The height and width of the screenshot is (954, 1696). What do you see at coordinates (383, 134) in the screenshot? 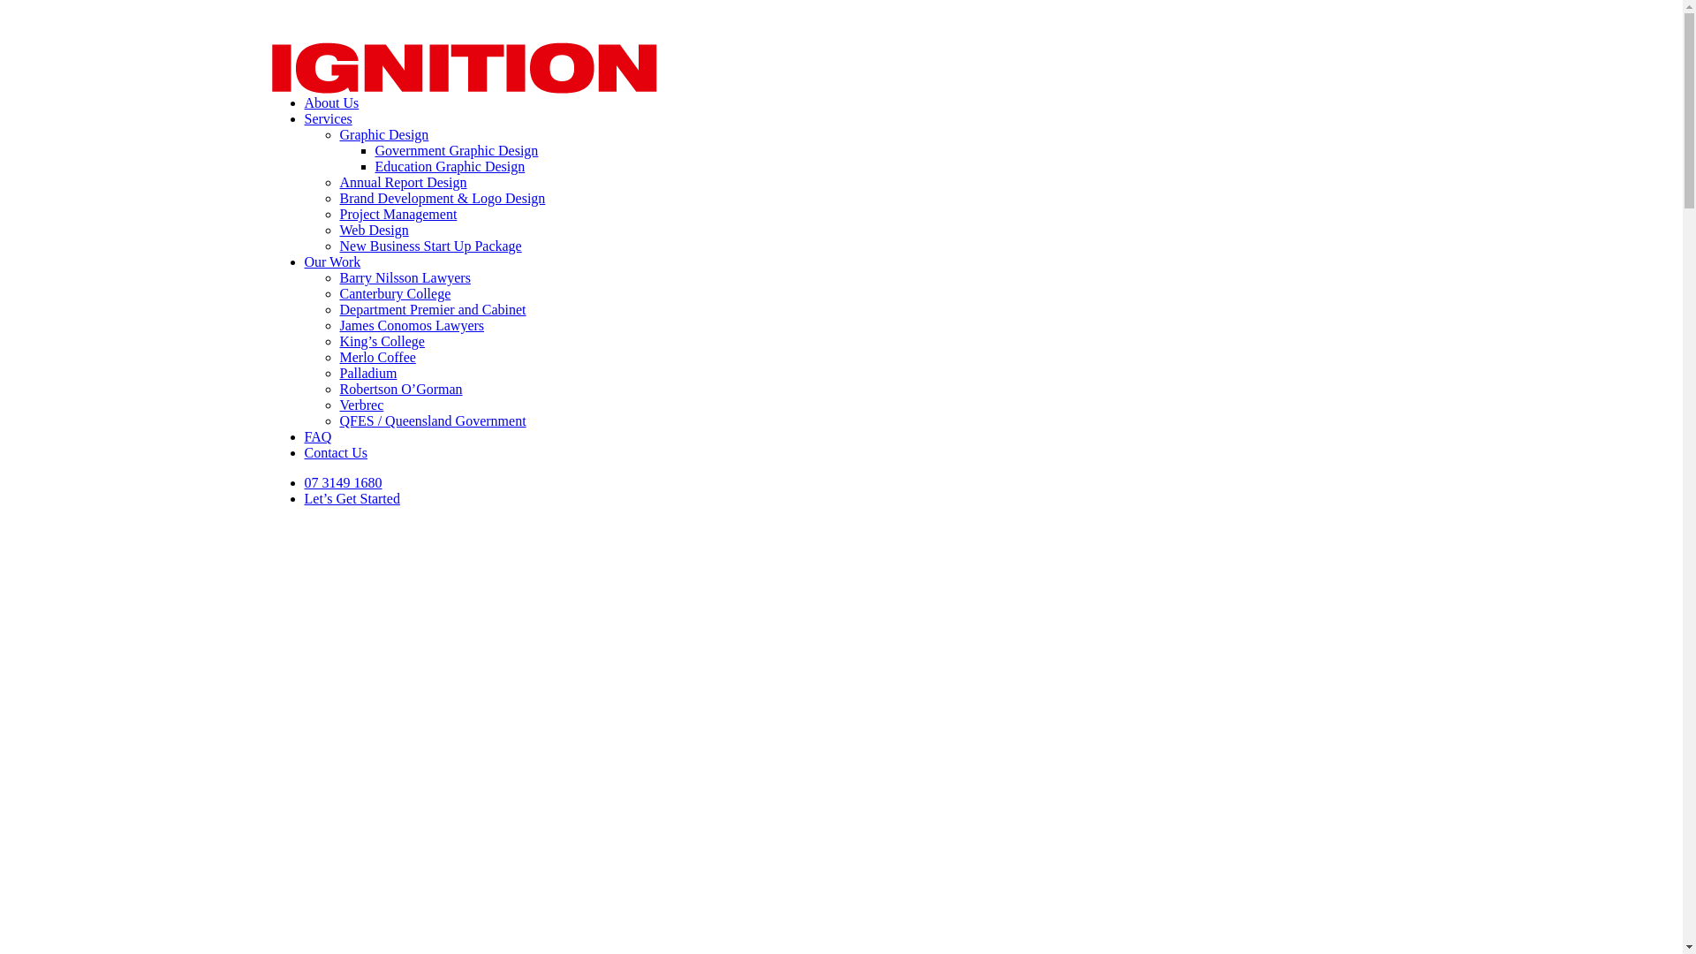
I see `Graphic Design` at bounding box center [383, 134].